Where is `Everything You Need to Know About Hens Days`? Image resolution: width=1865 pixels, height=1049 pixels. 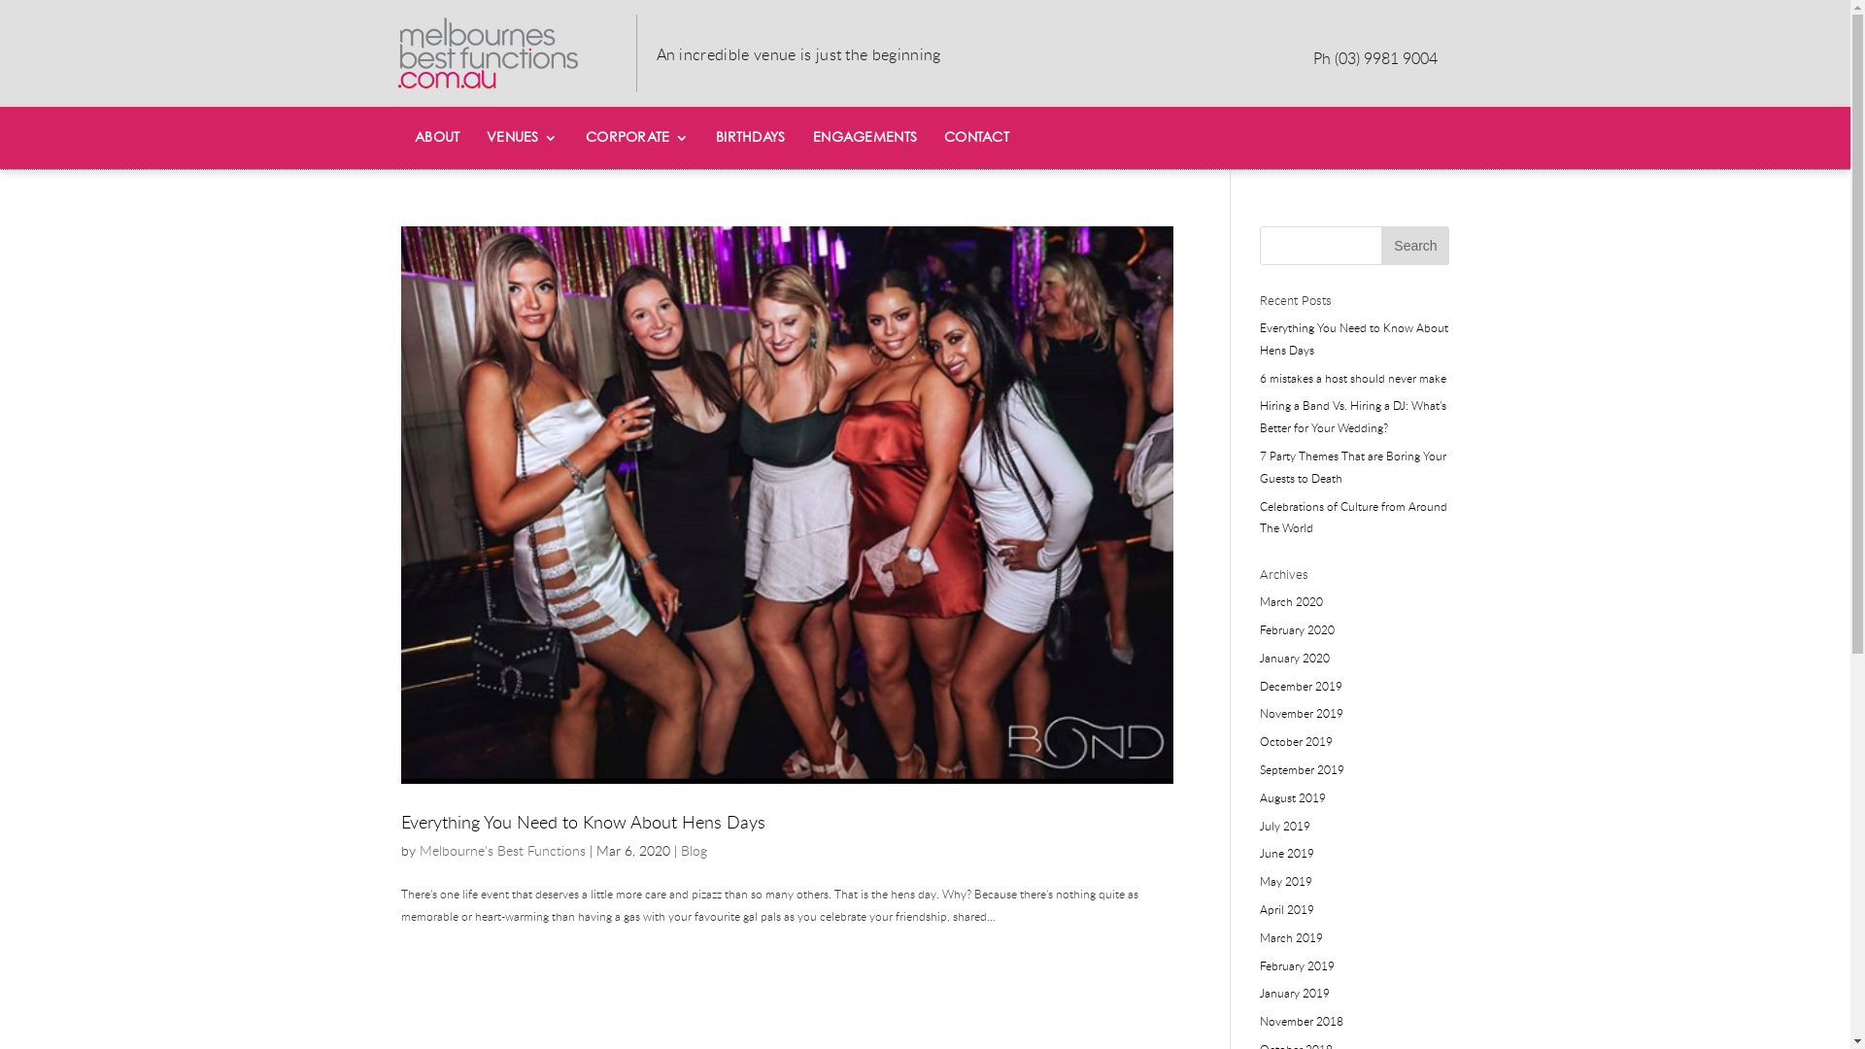 Everything You Need to Know About Hens Days is located at coordinates (583, 822).